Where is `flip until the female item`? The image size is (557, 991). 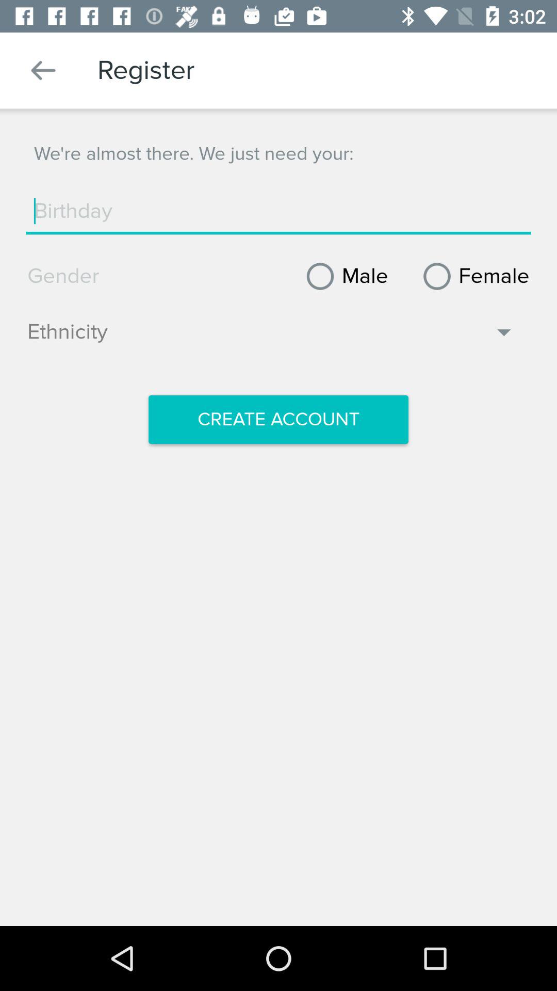
flip until the female item is located at coordinates (472, 276).